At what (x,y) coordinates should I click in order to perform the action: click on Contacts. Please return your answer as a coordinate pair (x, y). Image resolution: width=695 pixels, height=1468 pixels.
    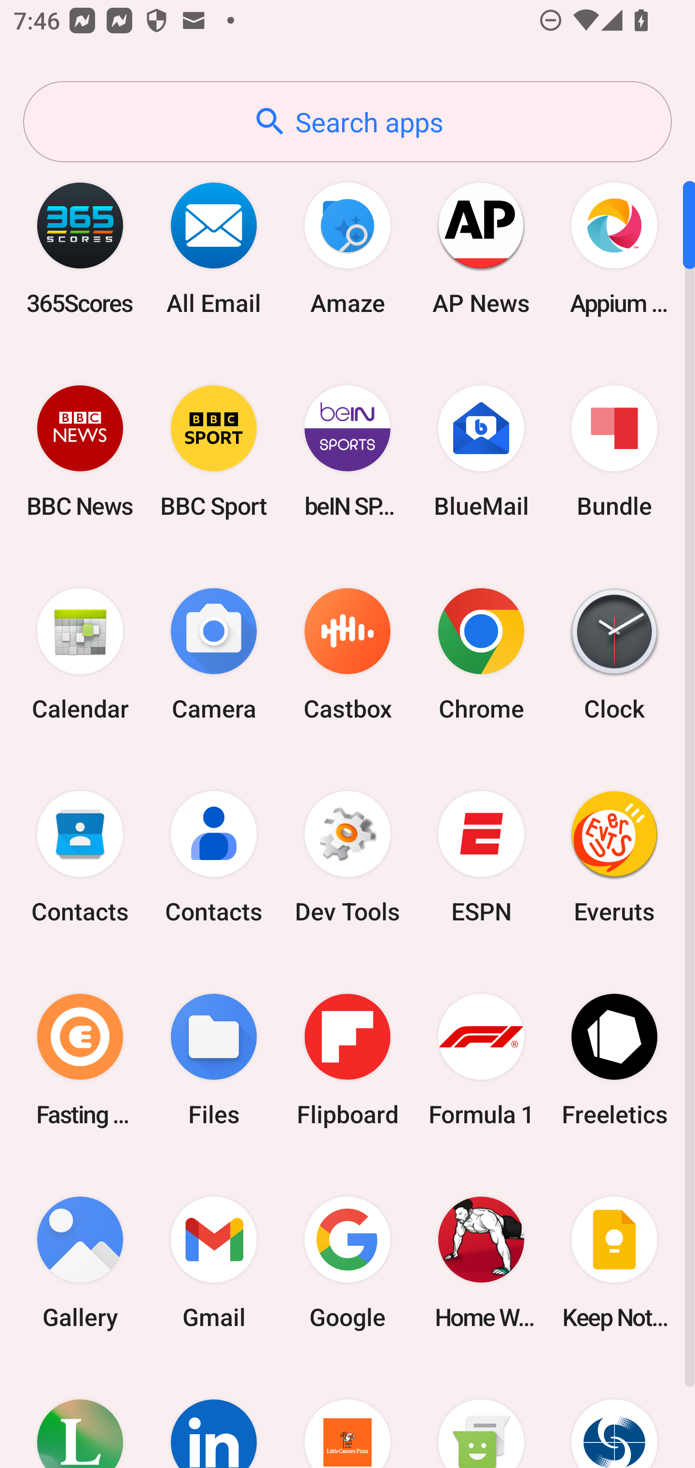
    Looking at the image, I should click on (80, 857).